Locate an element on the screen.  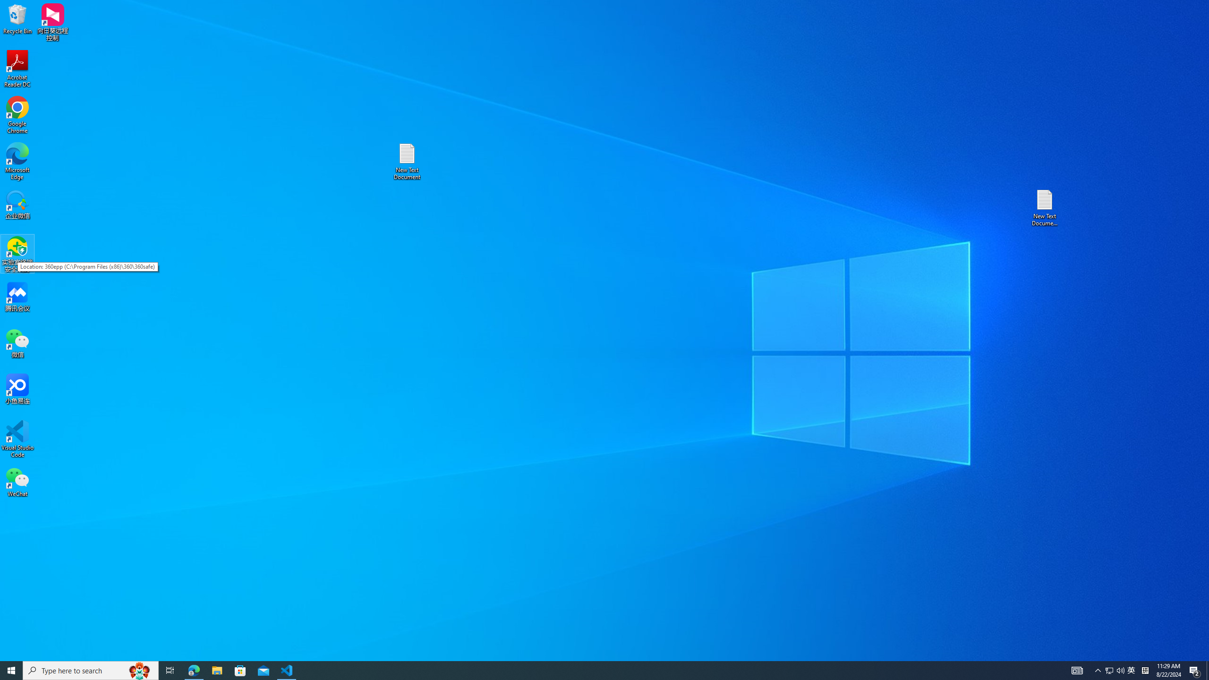
New Text Document (2) is located at coordinates (1109, 671).